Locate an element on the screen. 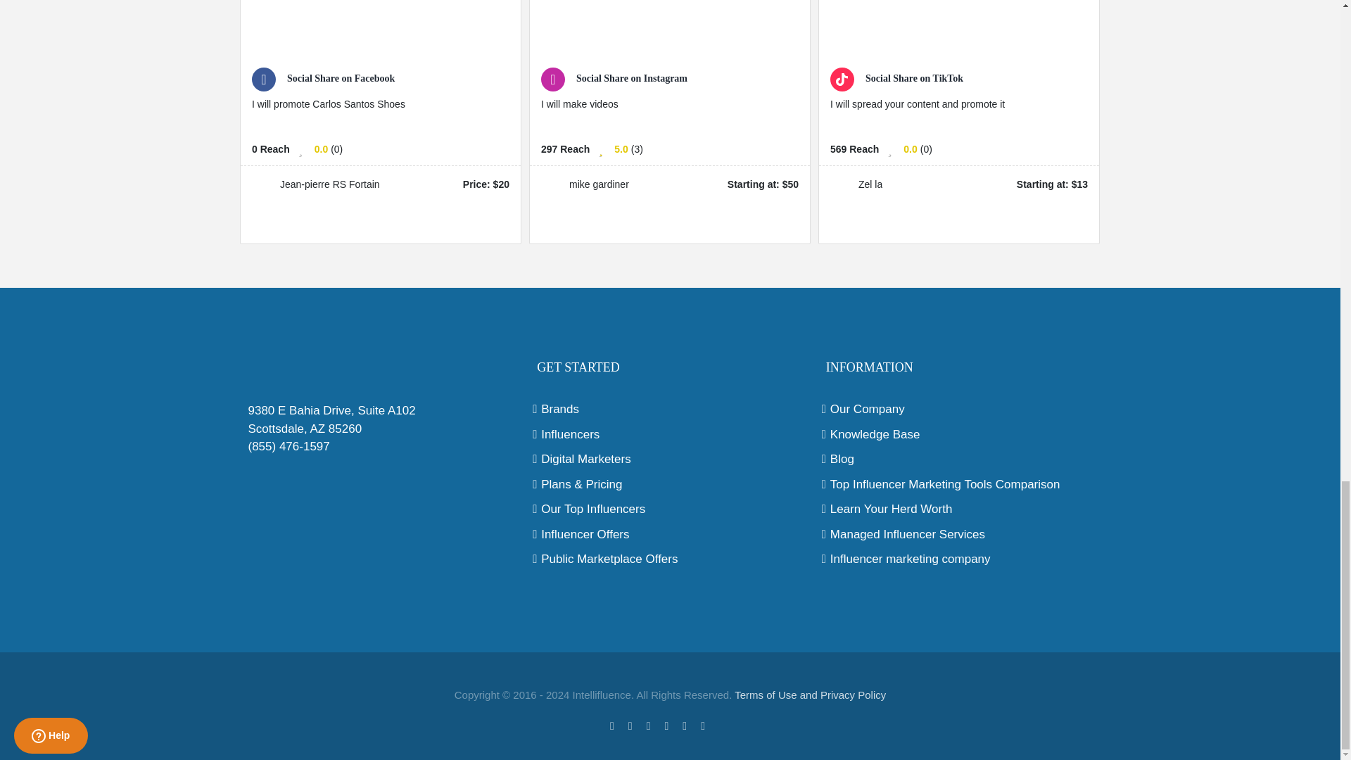 The width and height of the screenshot is (1351, 760). Our Company is located at coordinates (960, 410).